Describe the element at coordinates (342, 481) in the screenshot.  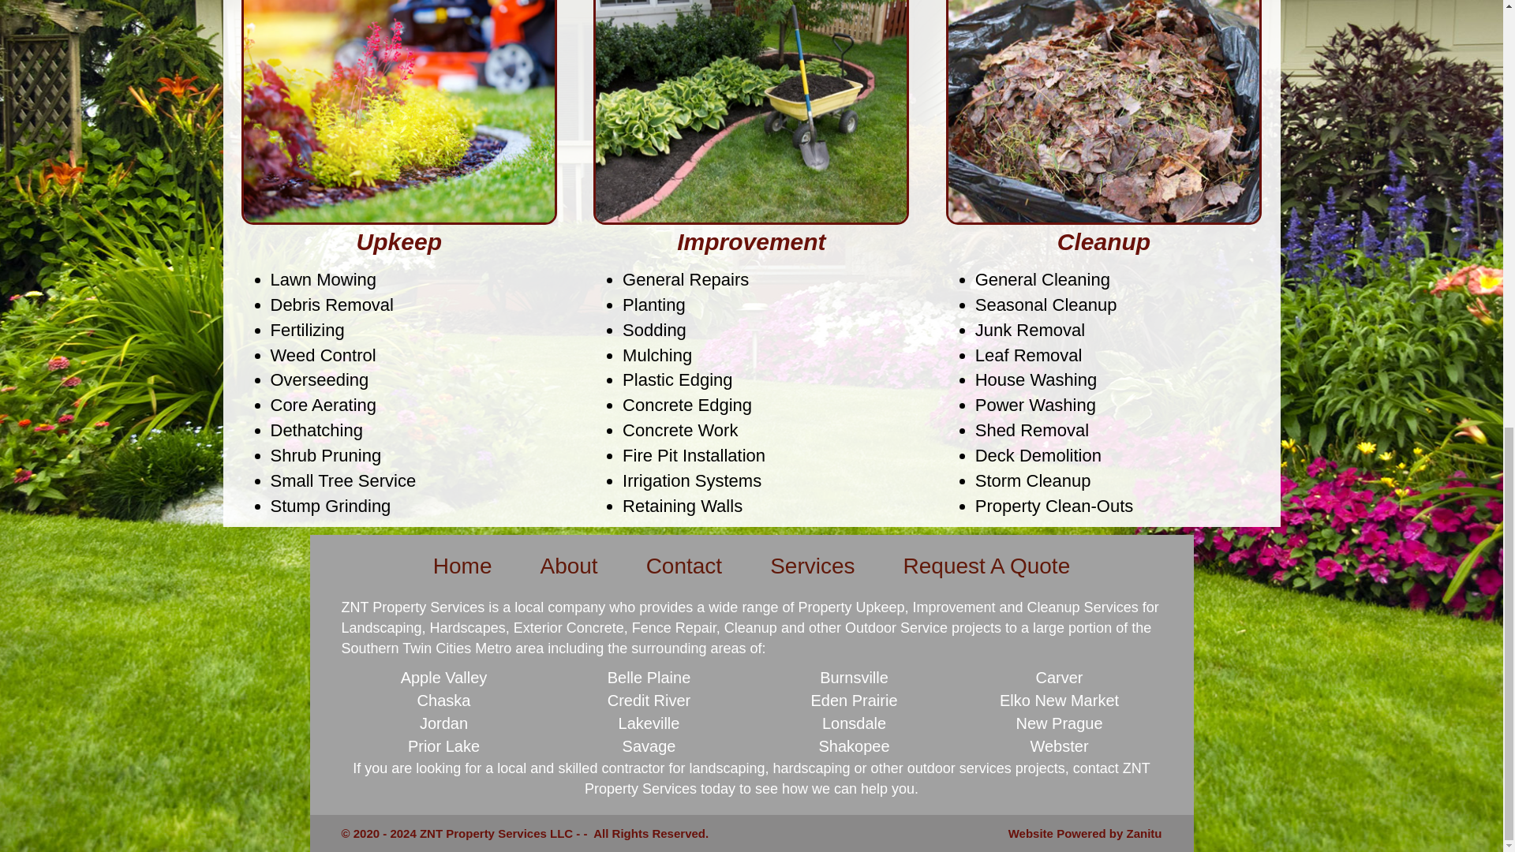
I see `Small Tree Service` at that location.